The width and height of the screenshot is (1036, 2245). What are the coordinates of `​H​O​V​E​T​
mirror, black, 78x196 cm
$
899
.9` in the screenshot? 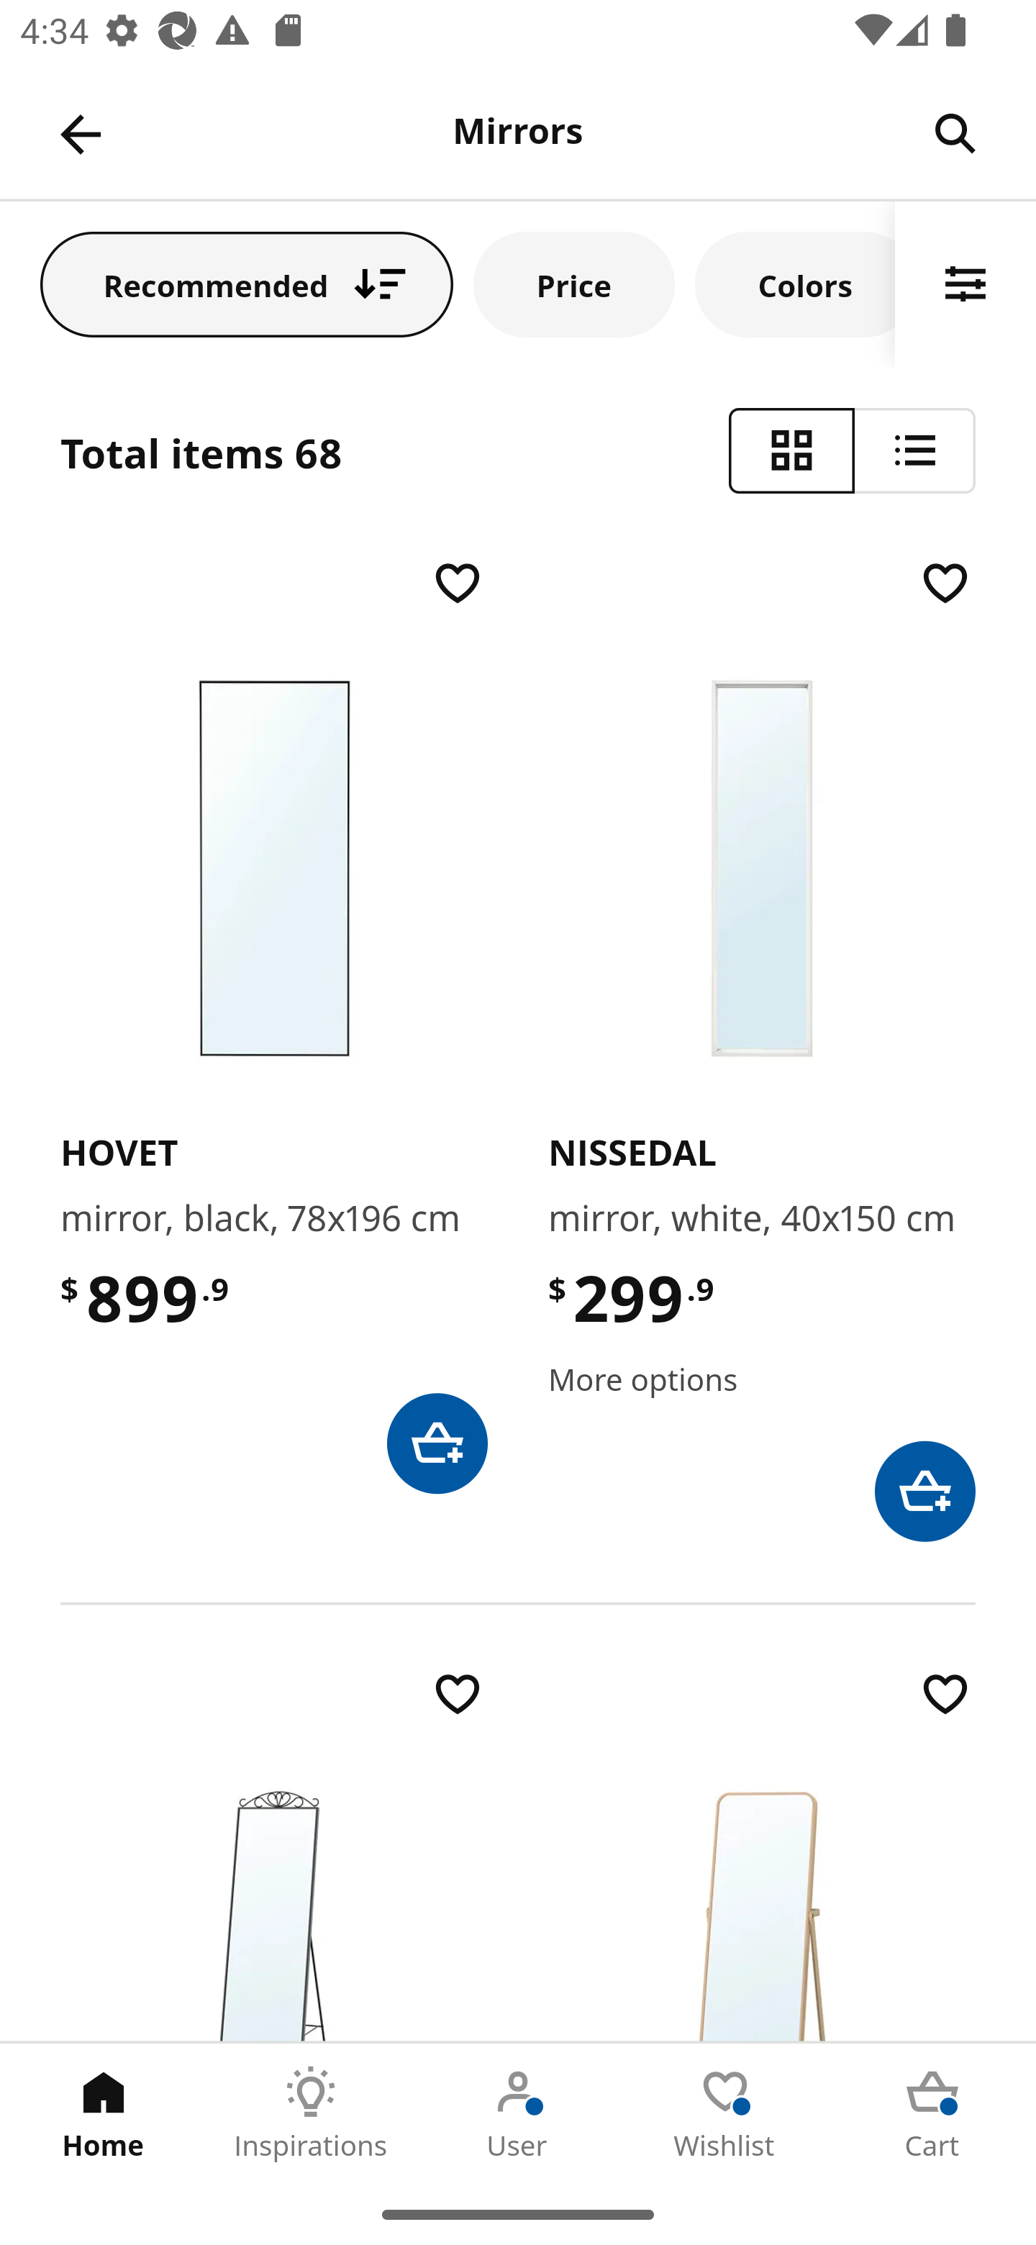 It's located at (273, 1023).